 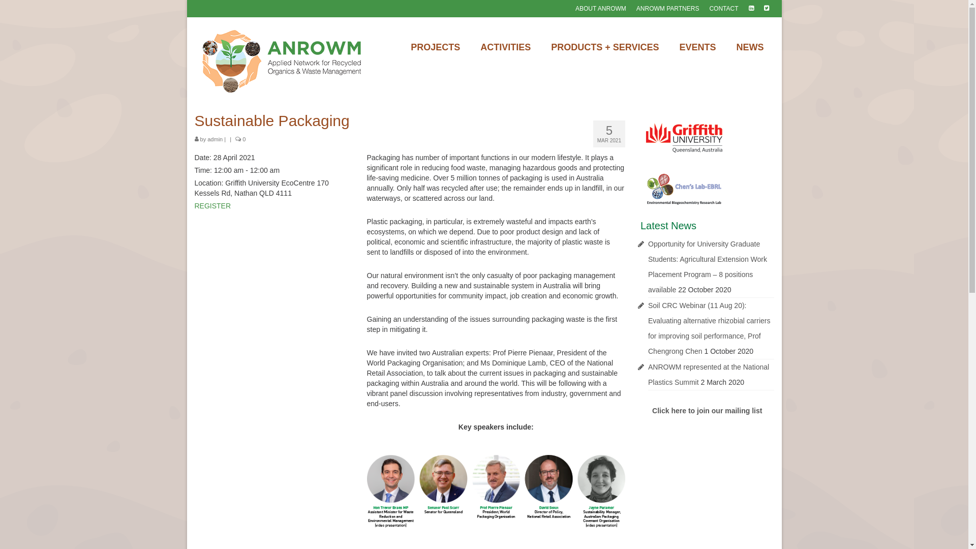 I want to click on REGISTER, so click(x=212, y=206).